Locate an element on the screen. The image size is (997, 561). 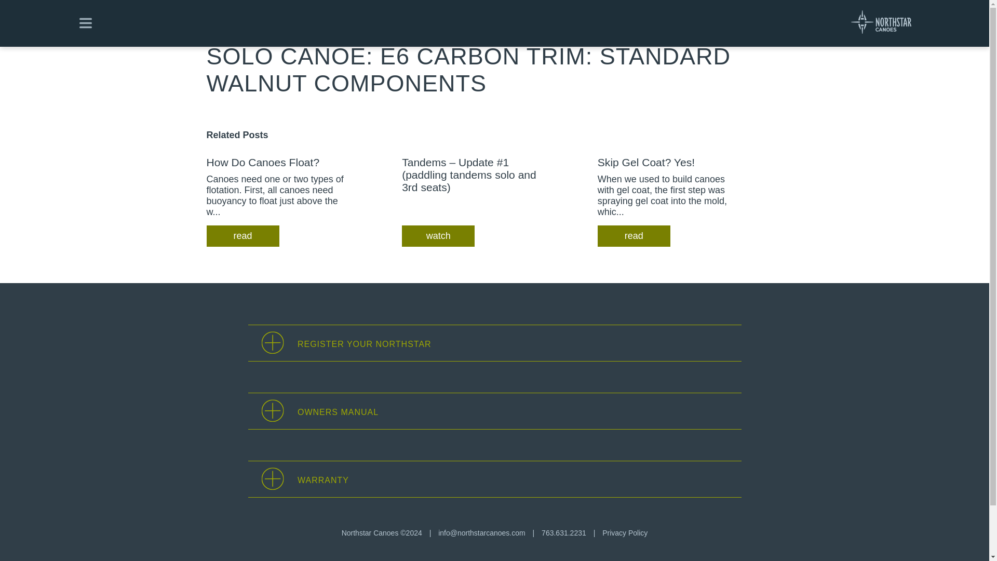
watch is located at coordinates (438, 236).